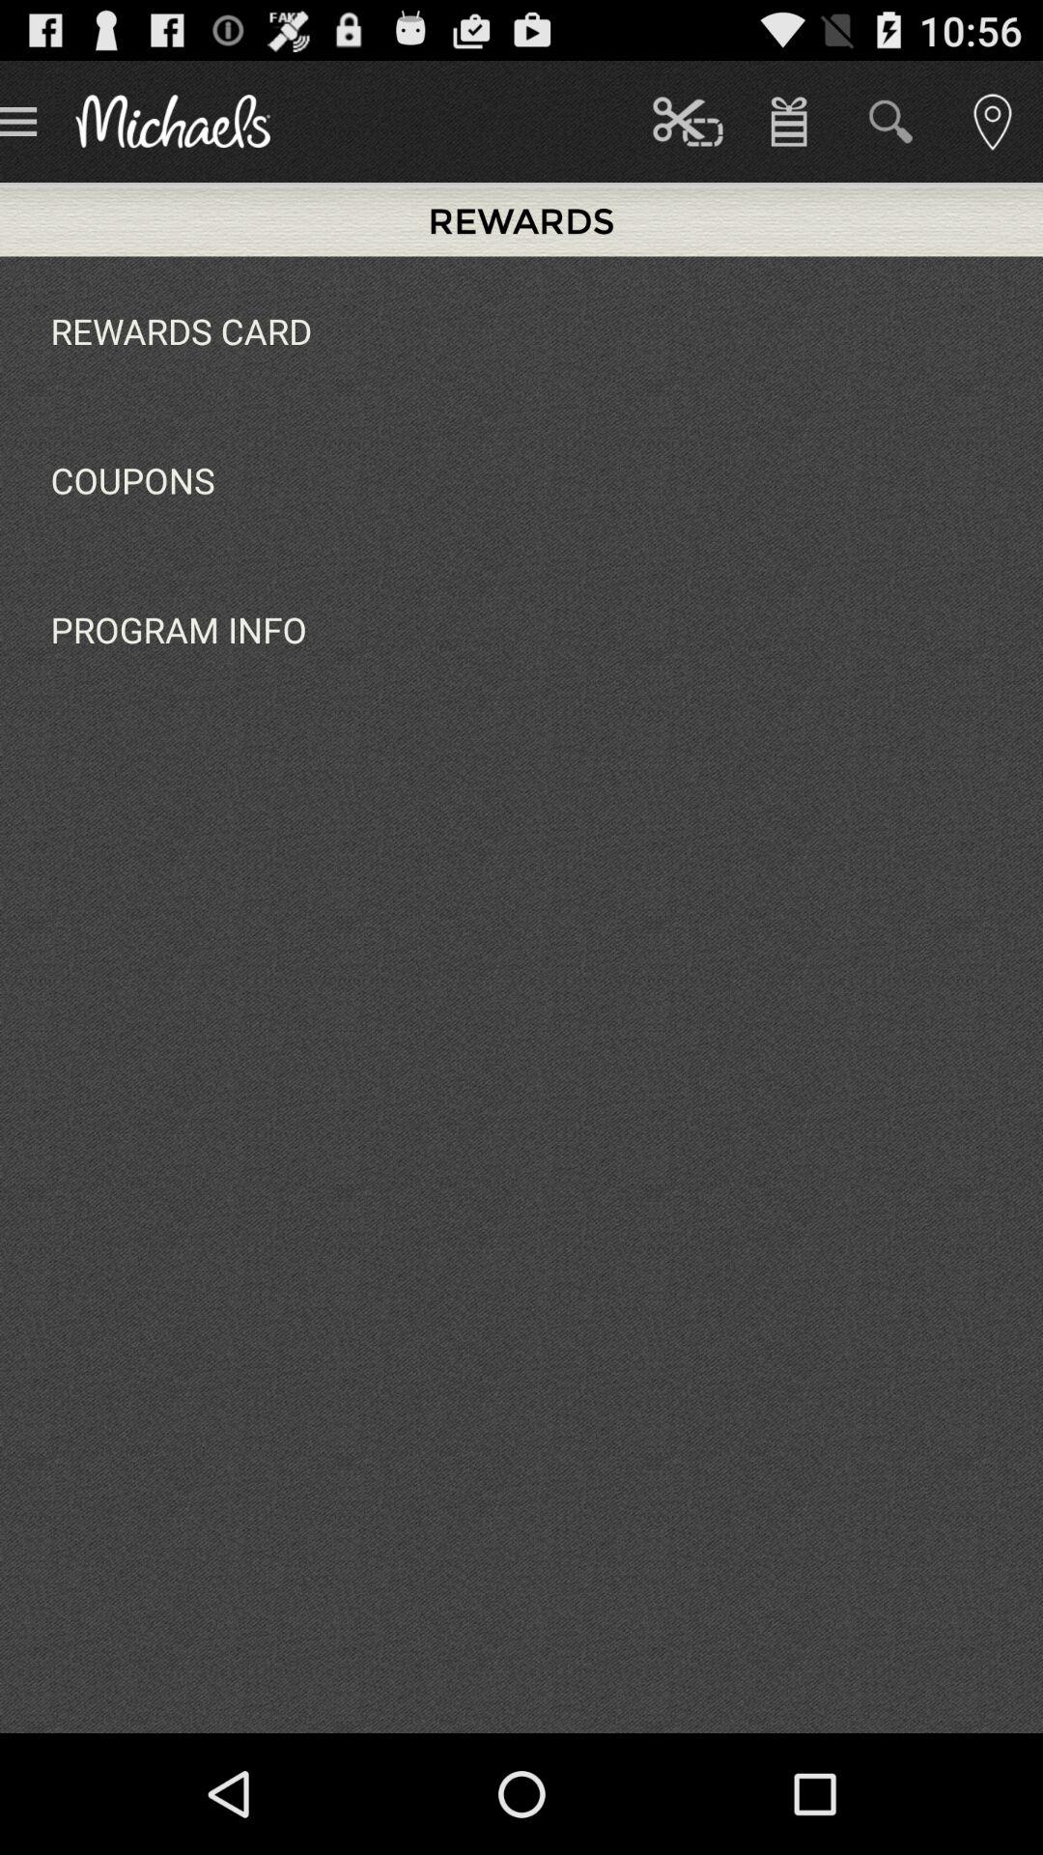 This screenshot has width=1043, height=1855. What do you see at coordinates (182, 330) in the screenshot?
I see `select the rewards card app` at bounding box center [182, 330].